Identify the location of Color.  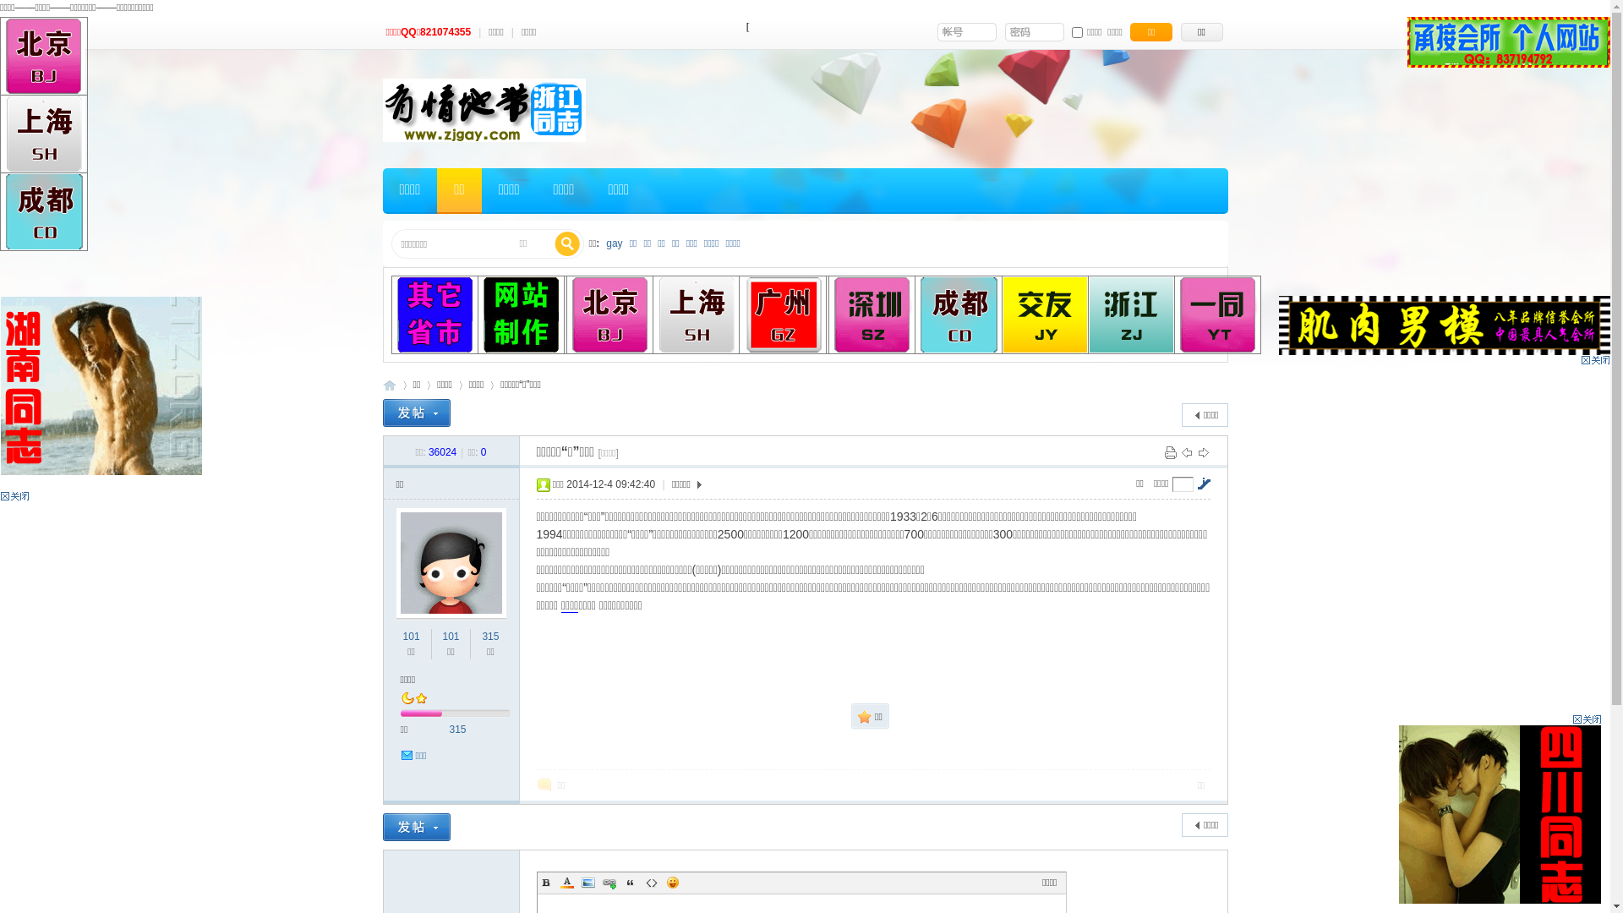
(566, 883).